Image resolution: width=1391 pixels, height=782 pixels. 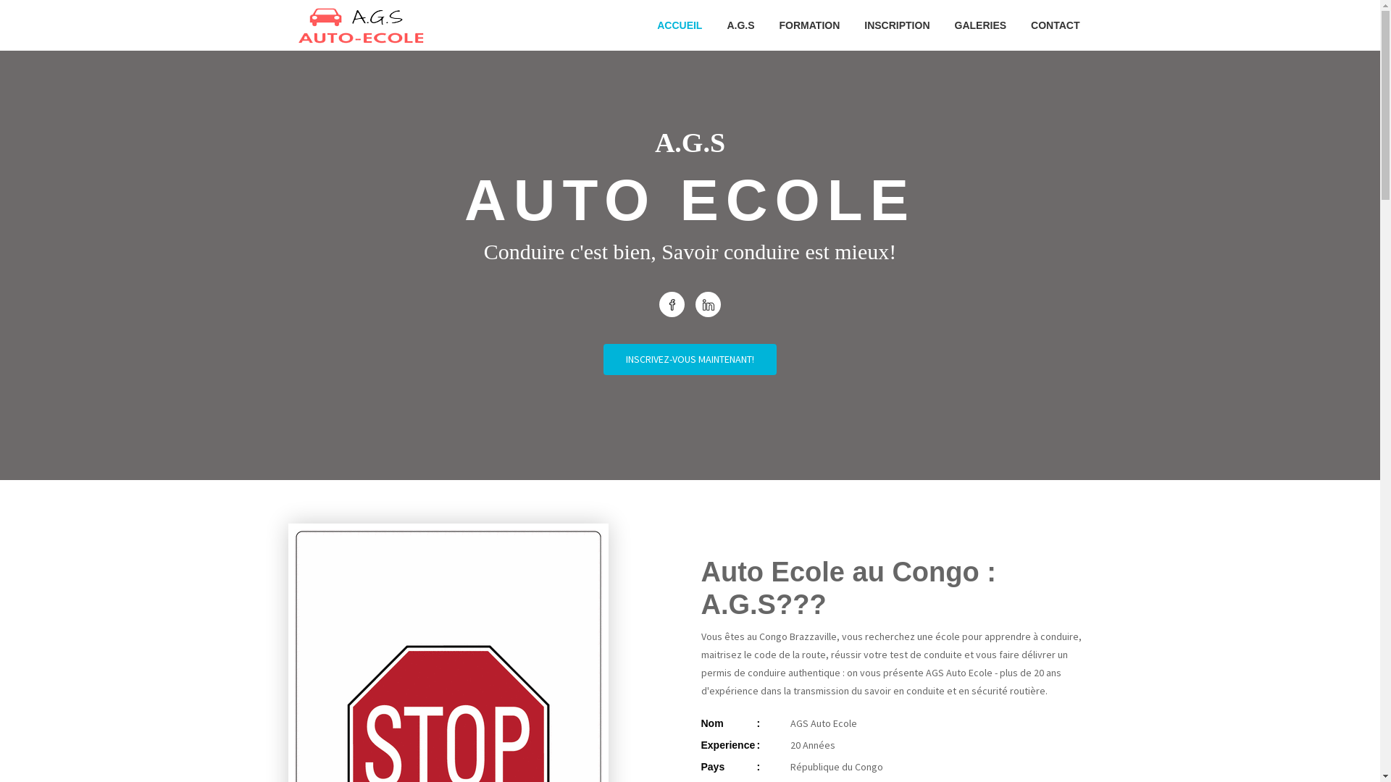 I want to click on GALERIES, so click(x=981, y=25).